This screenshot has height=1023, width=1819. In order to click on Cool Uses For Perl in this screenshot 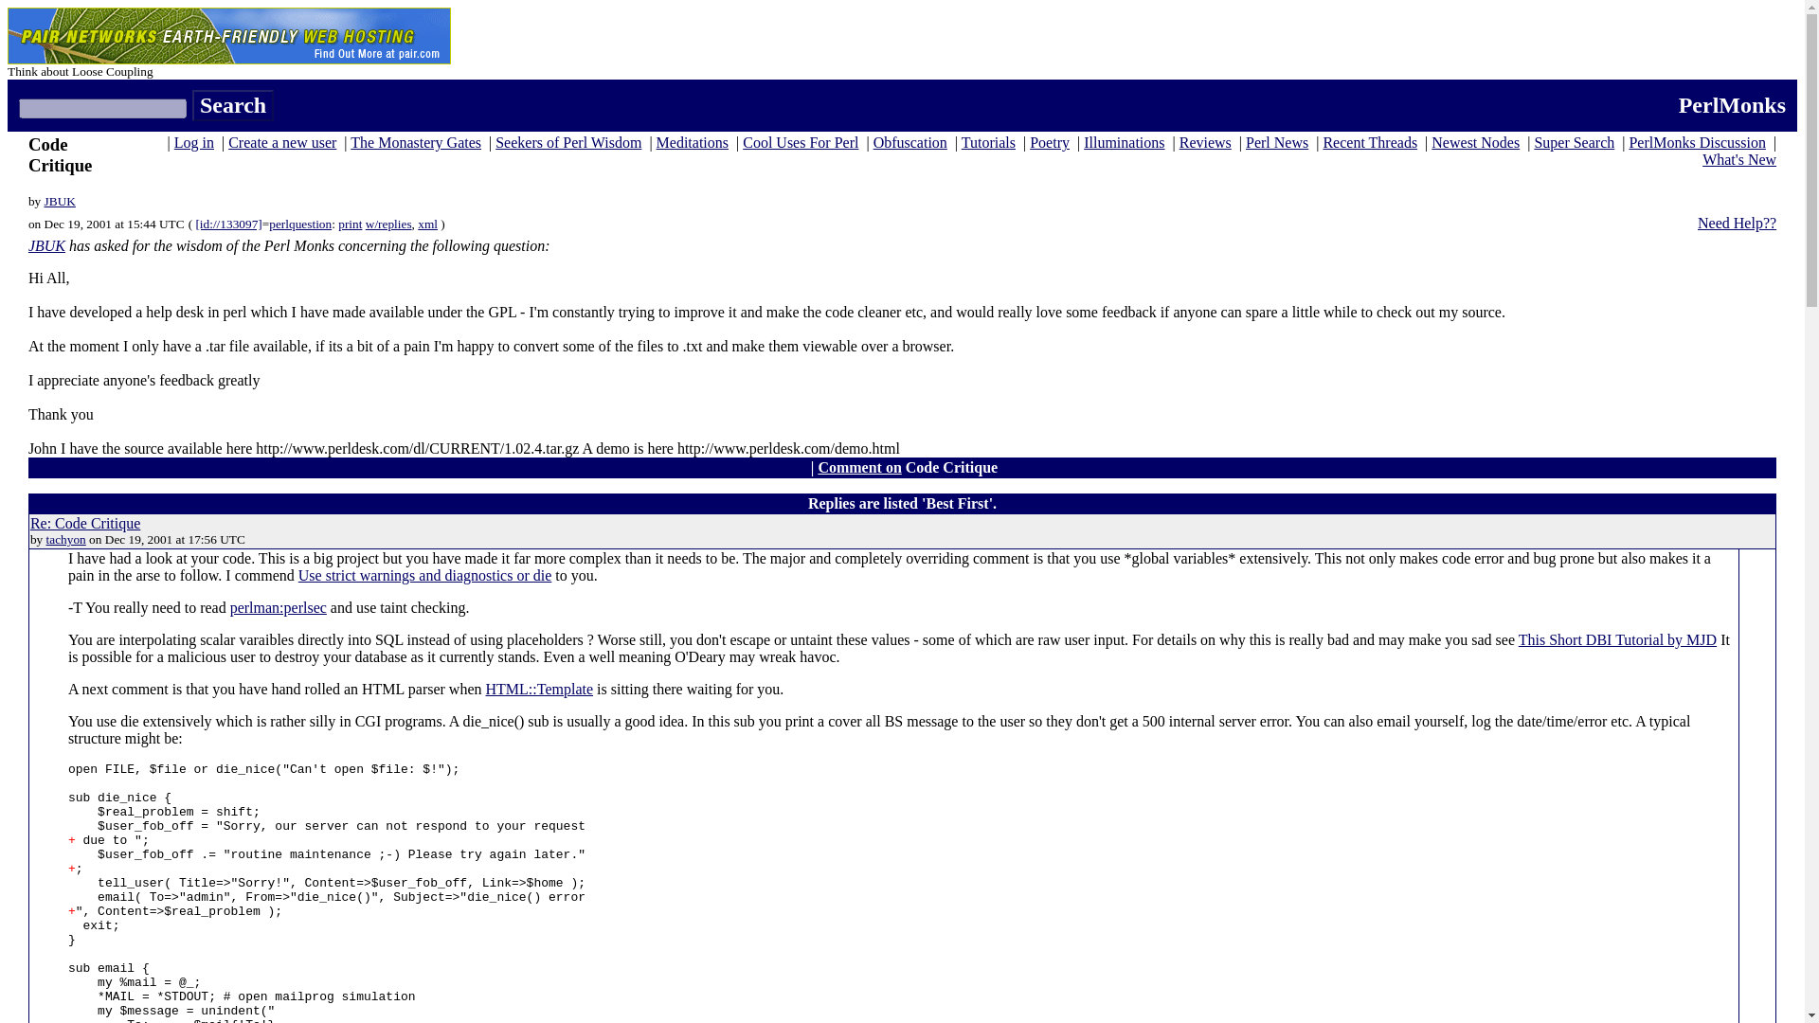, I will do `click(800, 142)`.